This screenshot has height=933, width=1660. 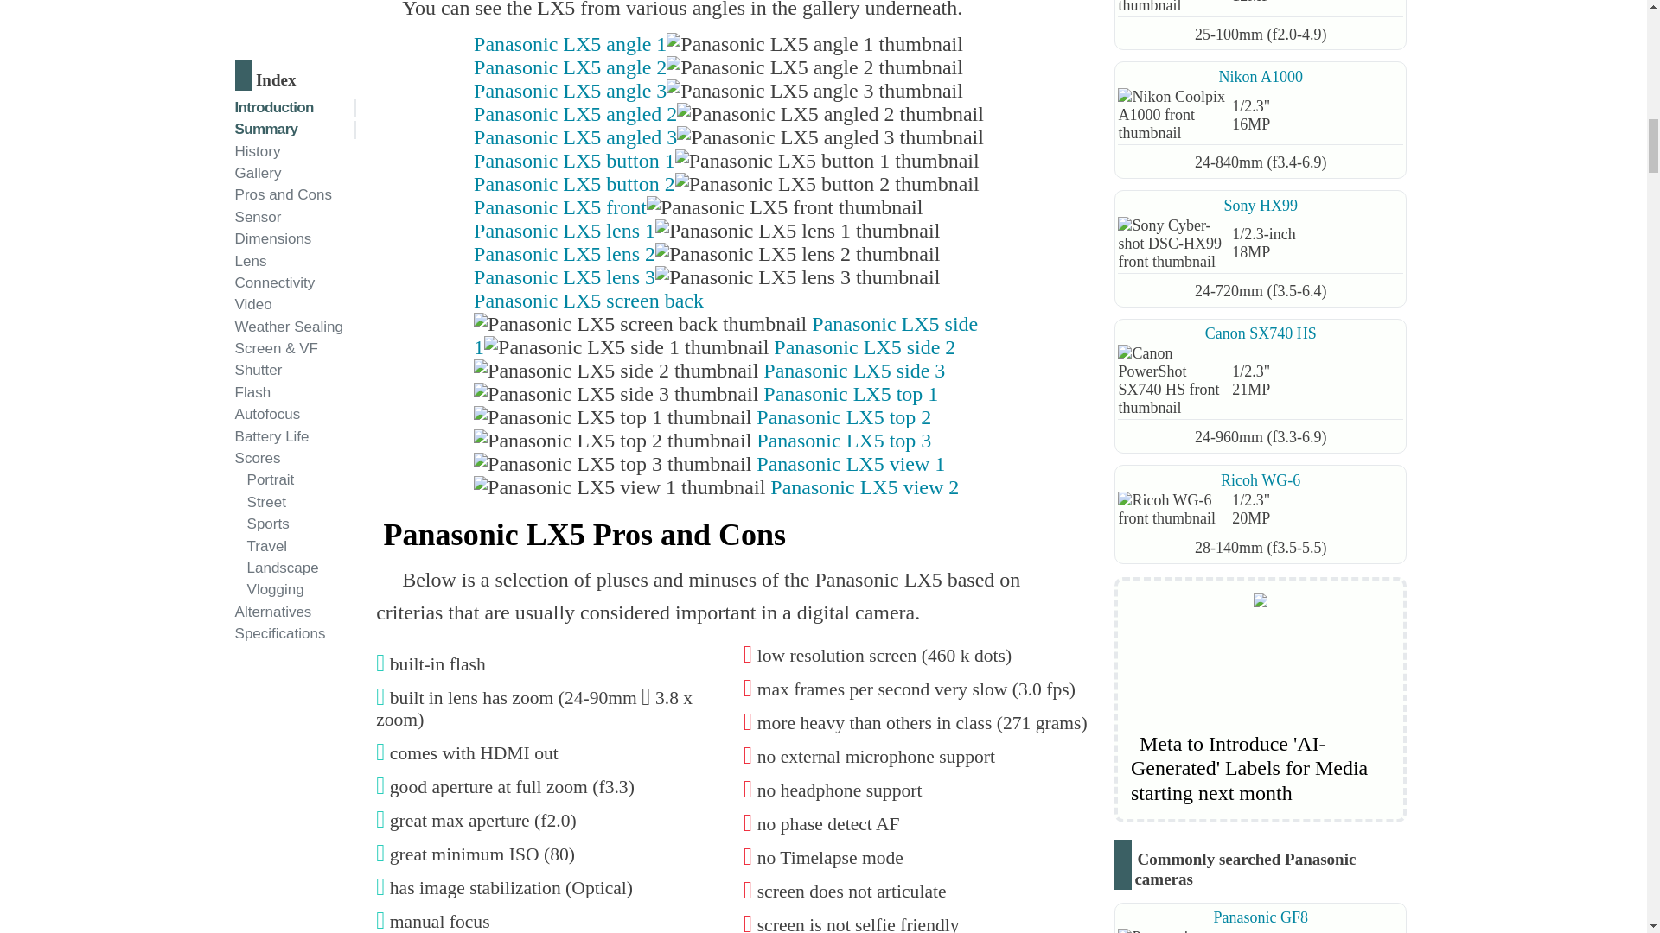 I want to click on Panasonic LX5 angle 1, so click(x=718, y=43).